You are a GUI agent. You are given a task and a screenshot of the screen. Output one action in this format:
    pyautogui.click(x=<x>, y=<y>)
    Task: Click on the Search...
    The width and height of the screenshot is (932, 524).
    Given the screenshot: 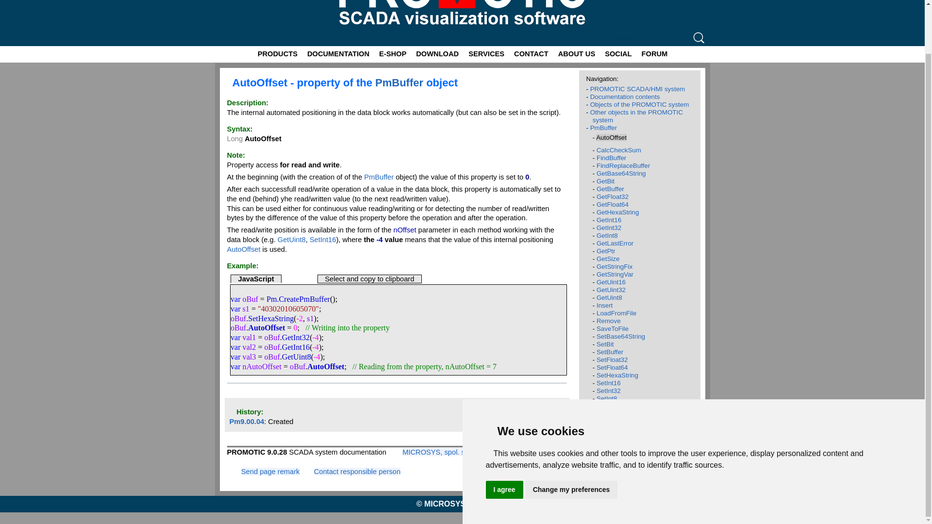 What is the action you would take?
    pyautogui.click(x=652, y=38)
    